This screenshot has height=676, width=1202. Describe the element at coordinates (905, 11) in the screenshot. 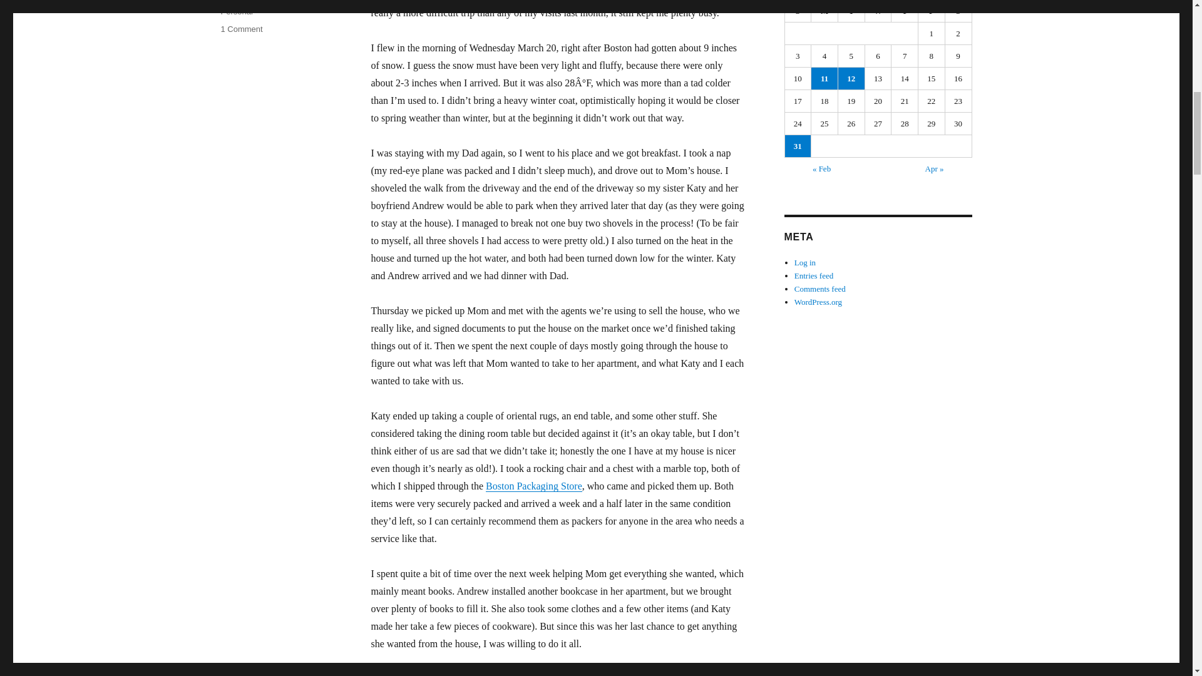

I see `Thursday` at that location.